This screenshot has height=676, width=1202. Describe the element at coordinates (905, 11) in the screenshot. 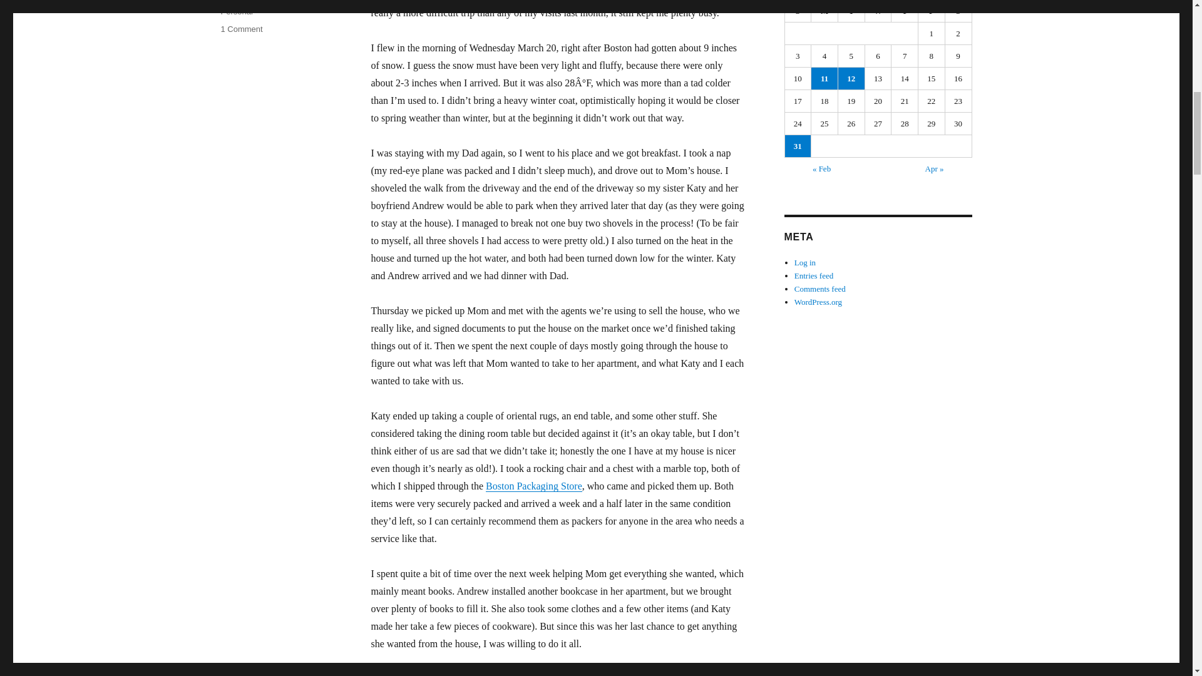

I see `Thursday` at that location.